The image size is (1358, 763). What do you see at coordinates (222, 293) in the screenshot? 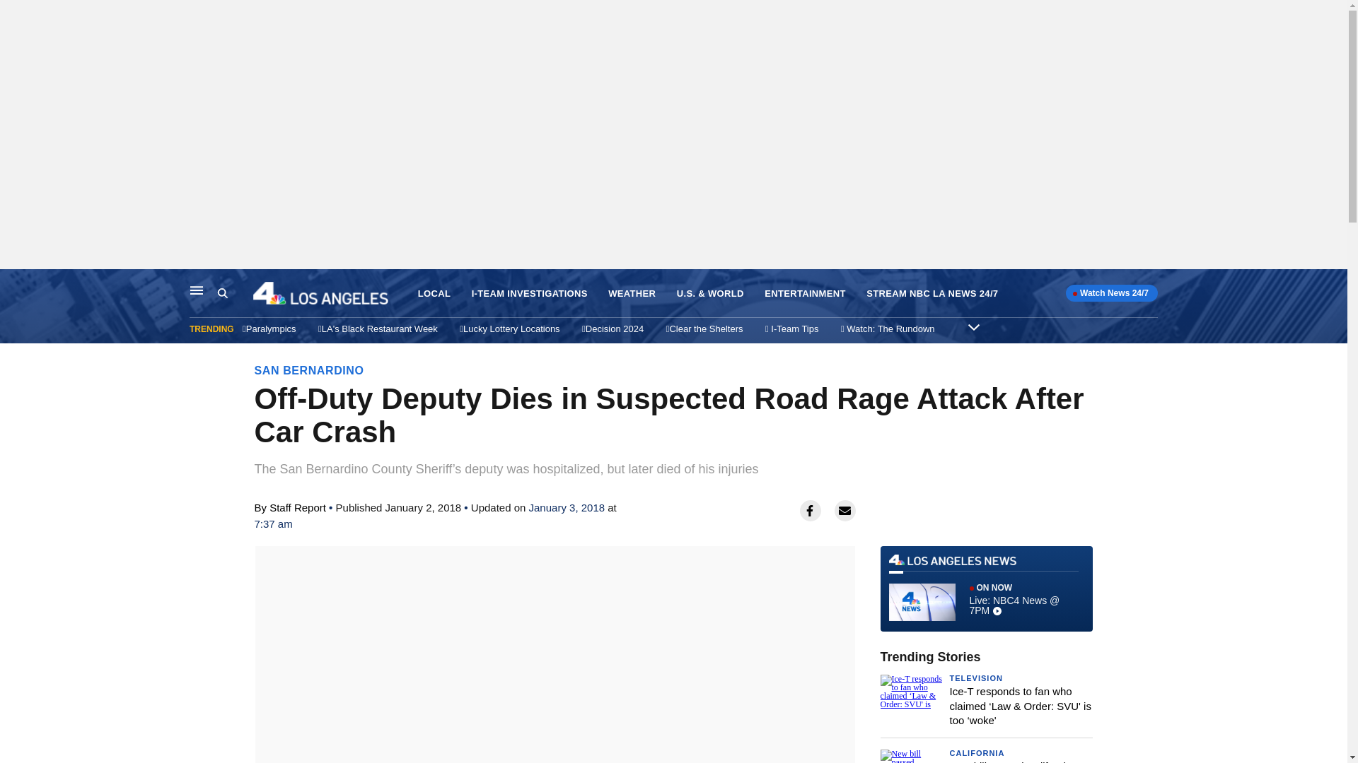
I see `Search` at bounding box center [222, 293].